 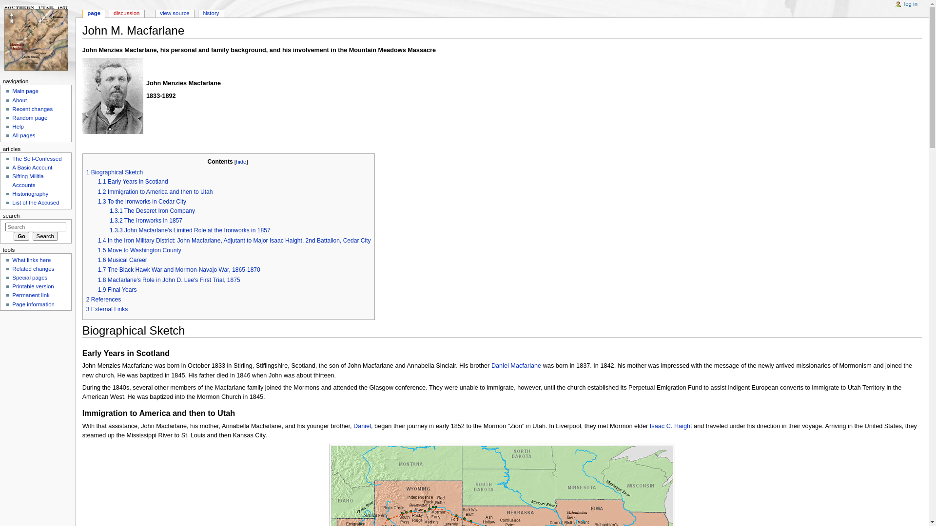 What do you see at coordinates (175, 14) in the screenshot?
I see `view source` at bounding box center [175, 14].